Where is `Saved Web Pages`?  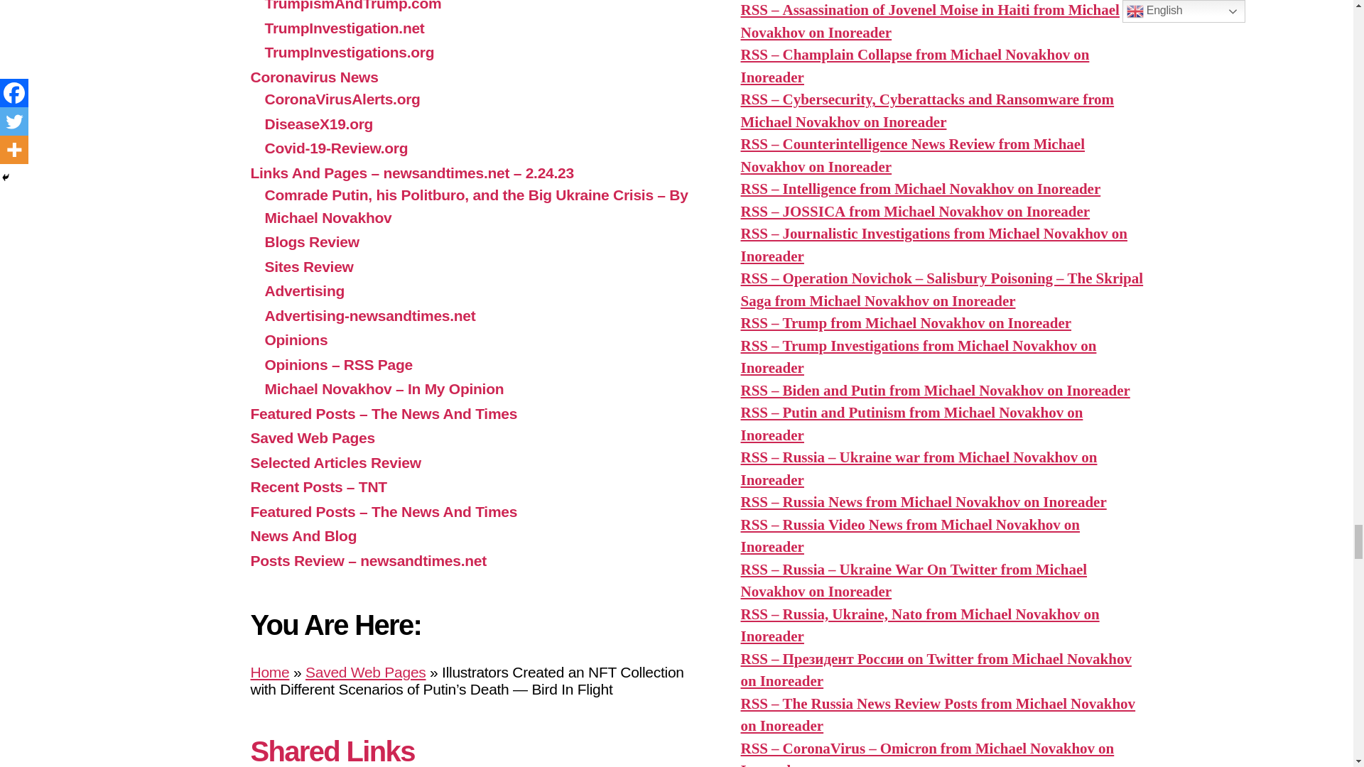 Saved Web Pages is located at coordinates (365, 672).